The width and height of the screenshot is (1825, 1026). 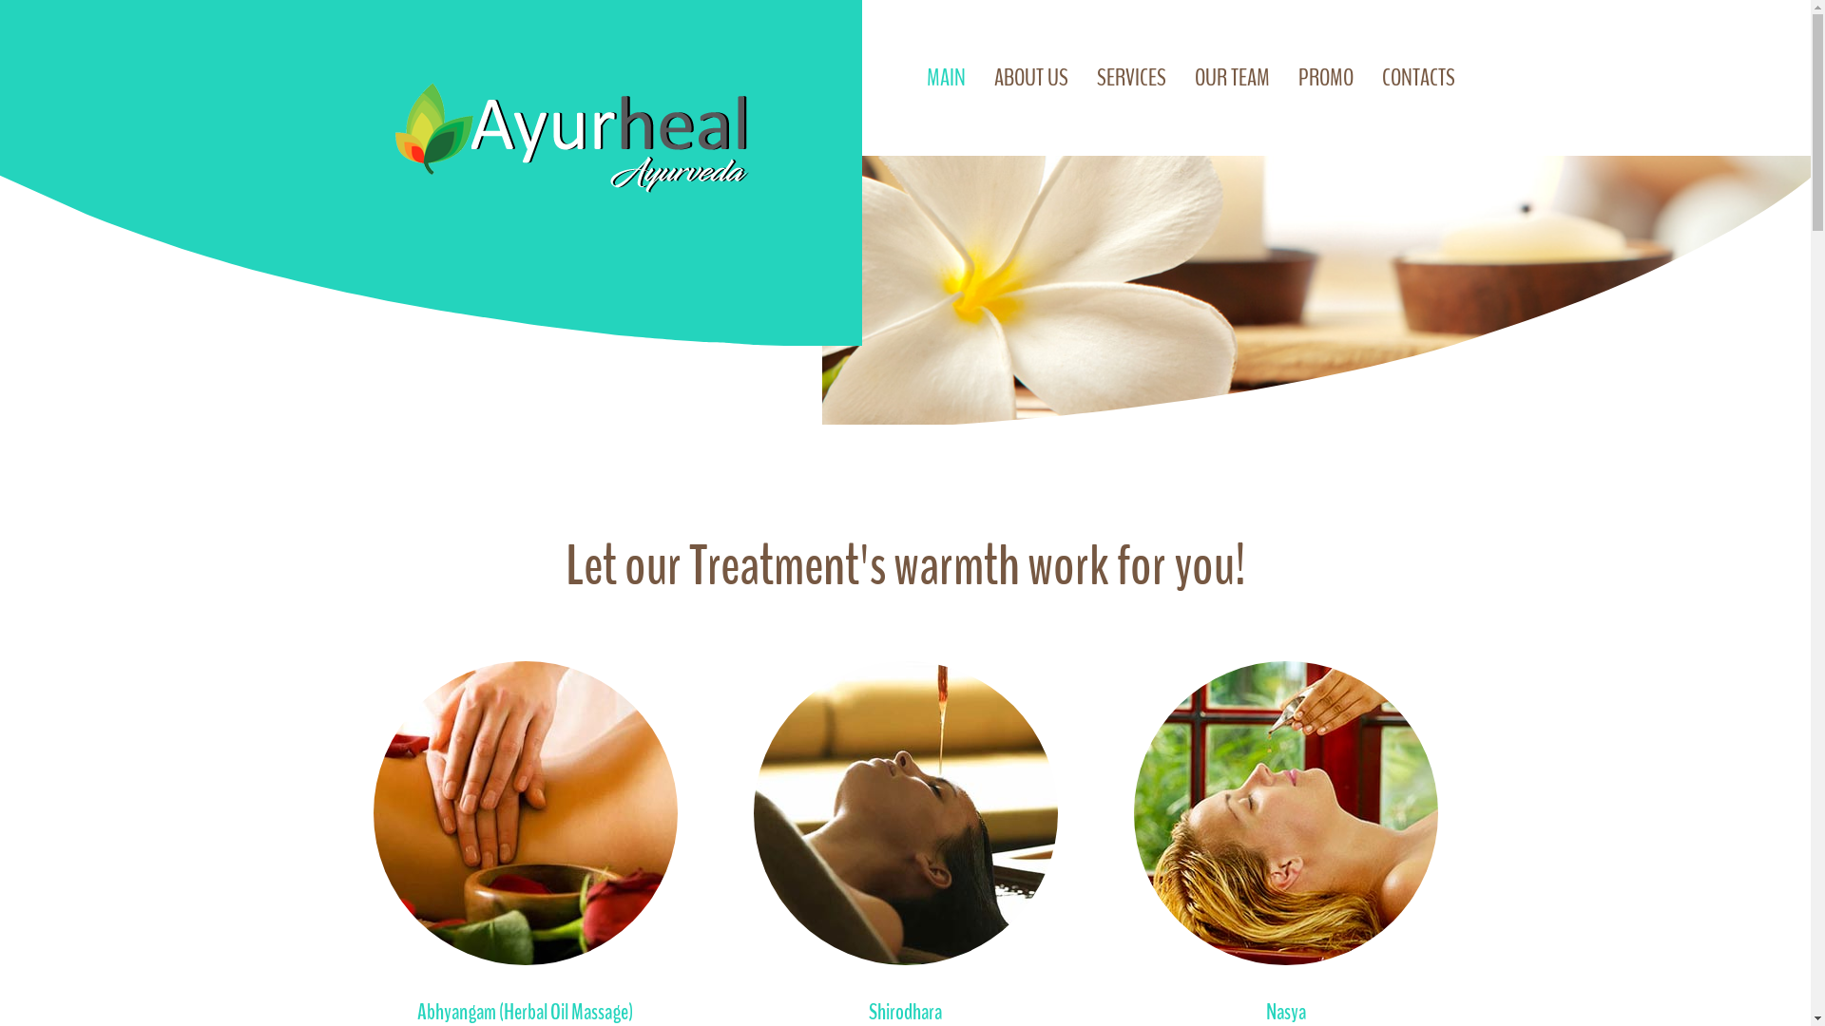 What do you see at coordinates (1418, 78) in the screenshot?
I see `CONTACTS` at bounding box center [1418, 78].